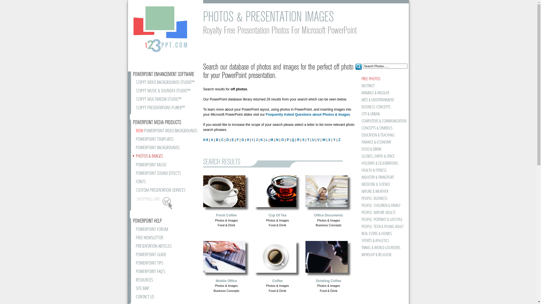 This screenshot has height=304, width=541. Describe the element at coordinates (382, 164) in the screenshot. I see `HOLIDAYS & CELEBRATIONS` at that location.